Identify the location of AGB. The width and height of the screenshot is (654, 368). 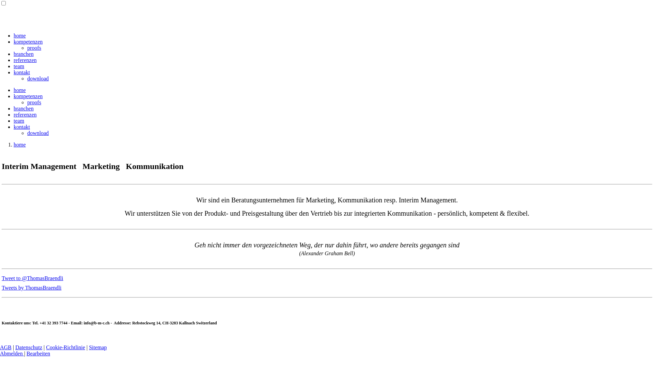
(6, 348).